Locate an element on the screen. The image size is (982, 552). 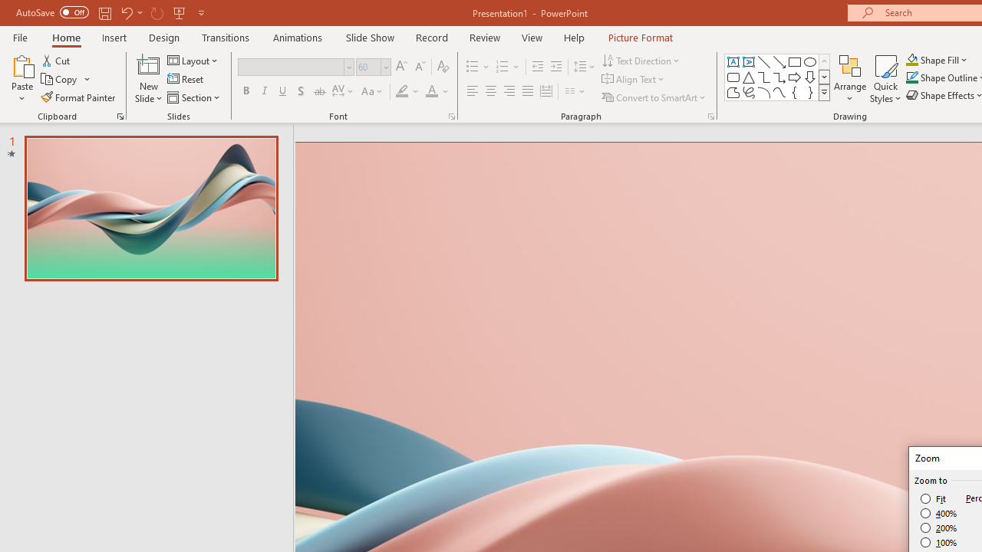
Fit is located at coordinates (934, 498).